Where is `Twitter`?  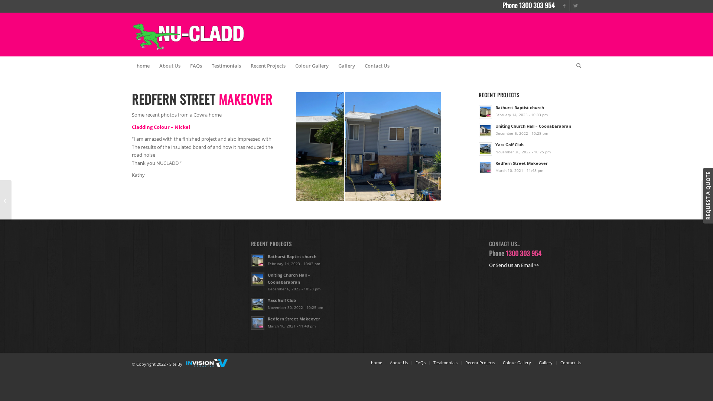
Twitter is located at coordinates (576, 6).